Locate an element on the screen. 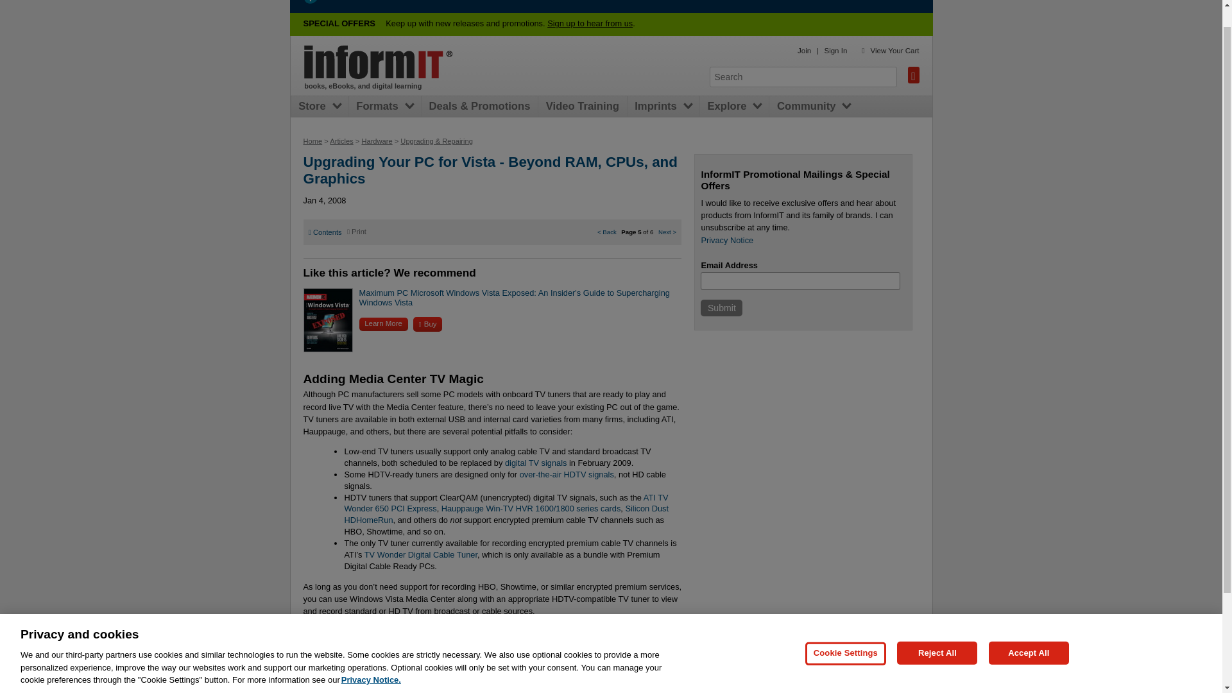 The width and height of the screenshot is (1232, 693). Hardware is located at coordinates (376, 141).